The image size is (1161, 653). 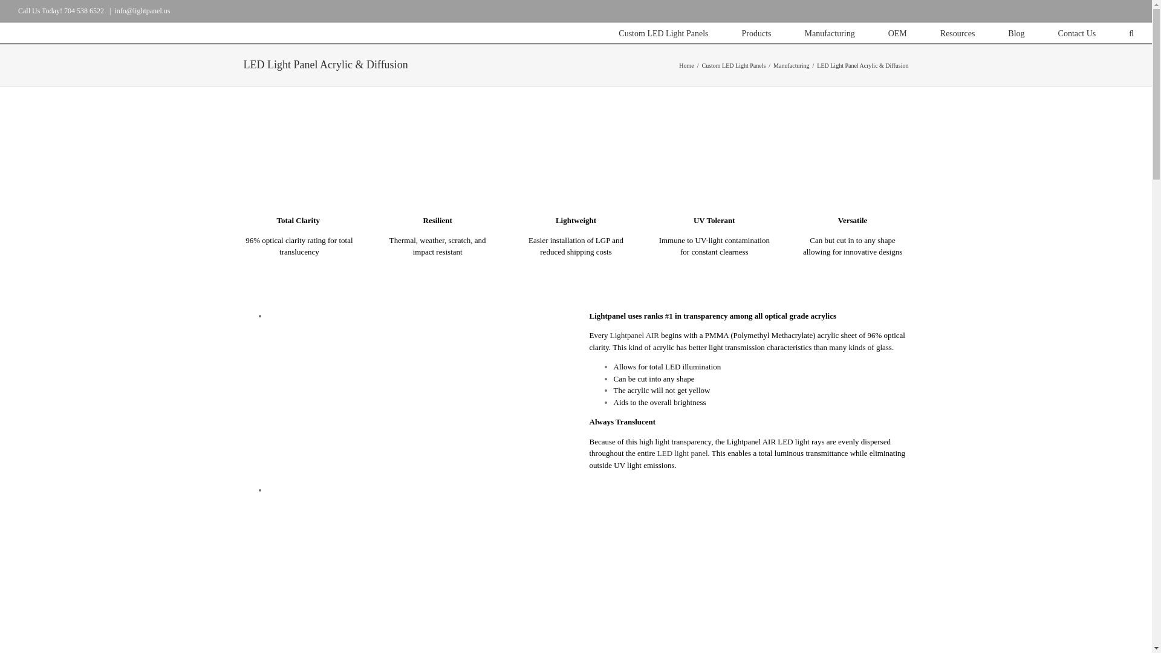 What do you see at coordinates (409, 163) in the screenshot?
I see `resillient` at bounding box center [409, 163].